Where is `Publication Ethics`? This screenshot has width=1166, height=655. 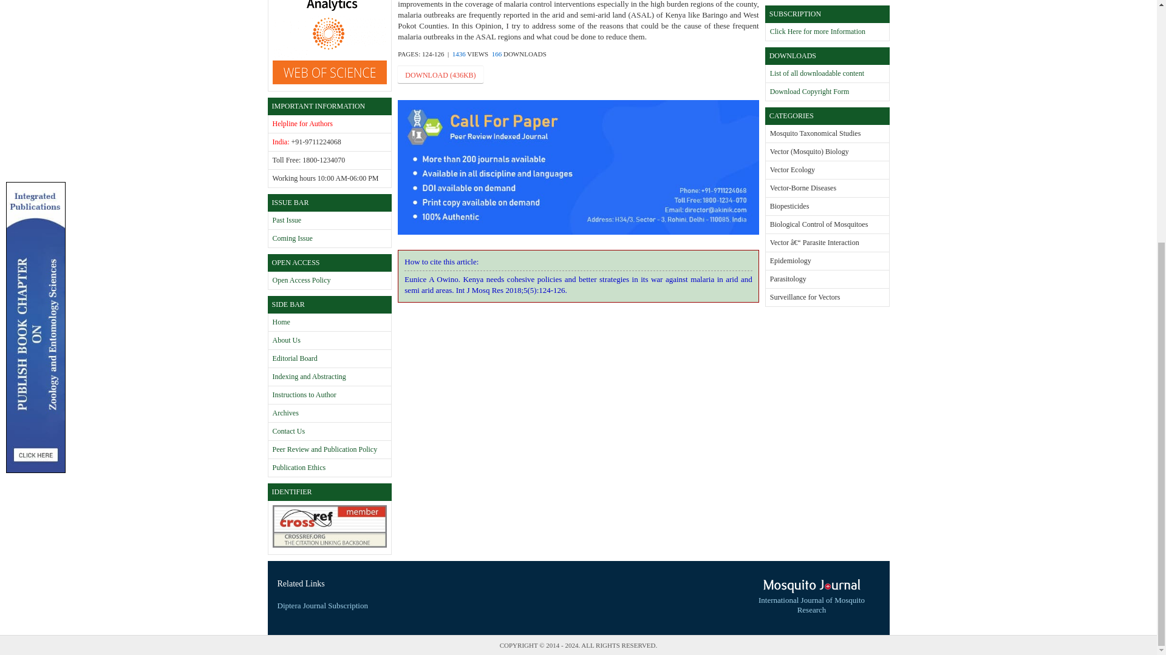
Publication Ethics is located at coordinates (298, 467).